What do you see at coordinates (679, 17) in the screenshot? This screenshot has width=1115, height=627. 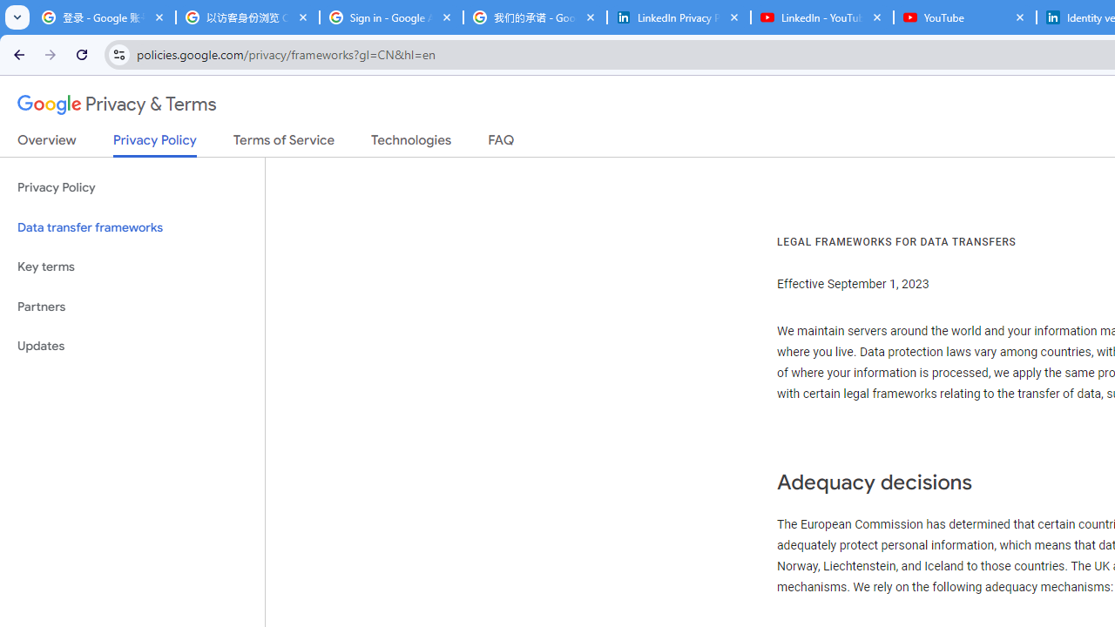 I see `LinkedIn Privacy Policy` at bounding box center [679, 17].